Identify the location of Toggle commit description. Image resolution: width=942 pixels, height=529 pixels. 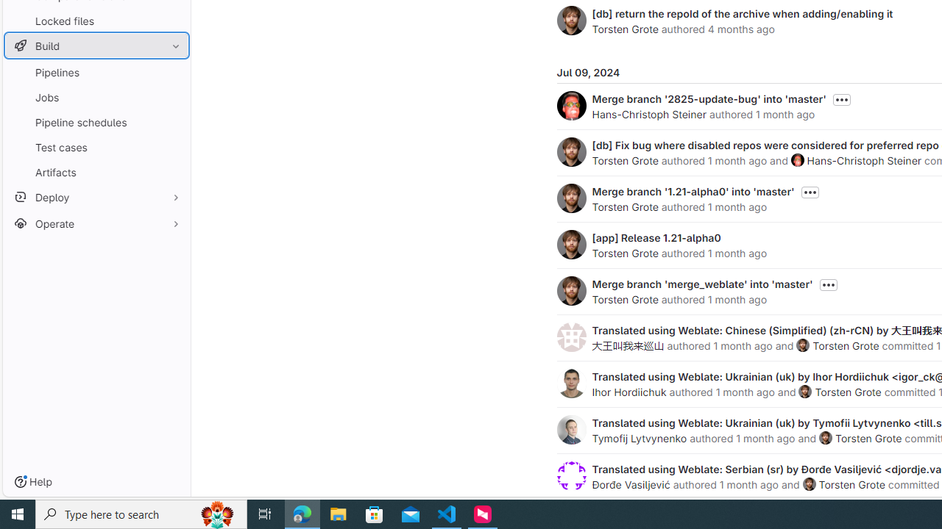
(828, 285).